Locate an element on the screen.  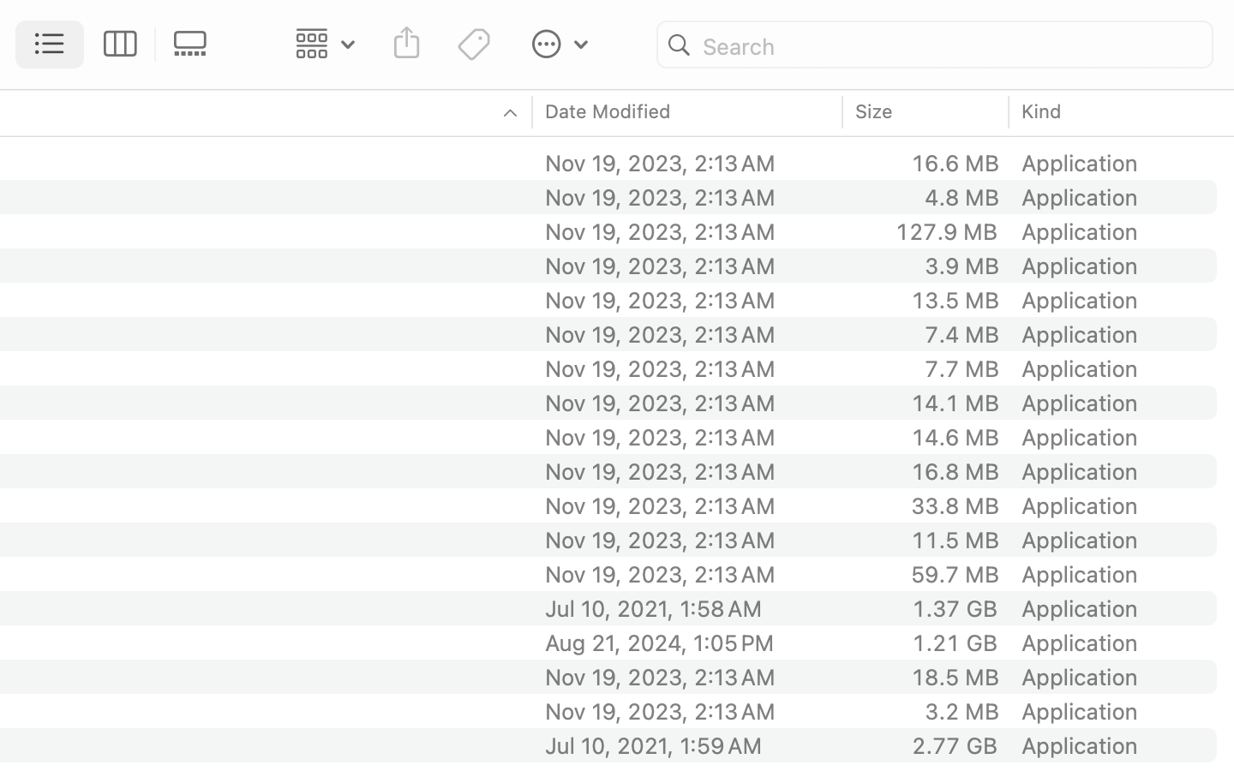
0 is located at coordinates (195, 45).